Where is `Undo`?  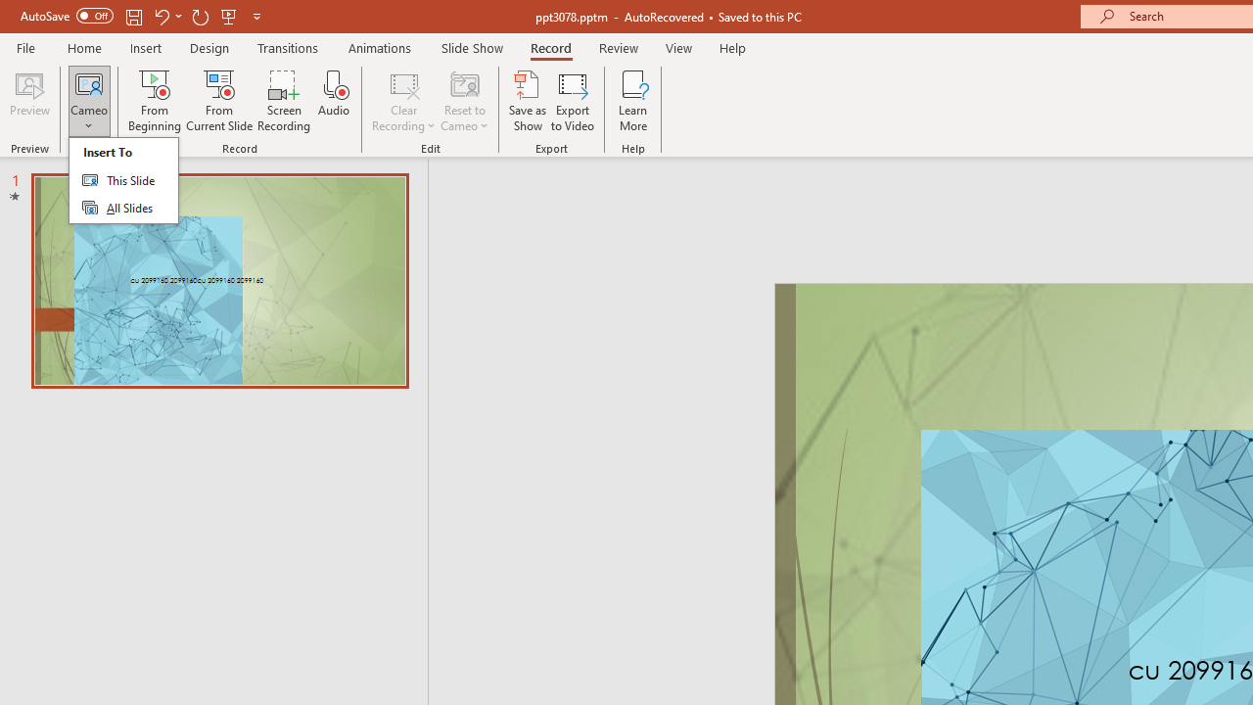
Undo is located at coordinates (166, 16).